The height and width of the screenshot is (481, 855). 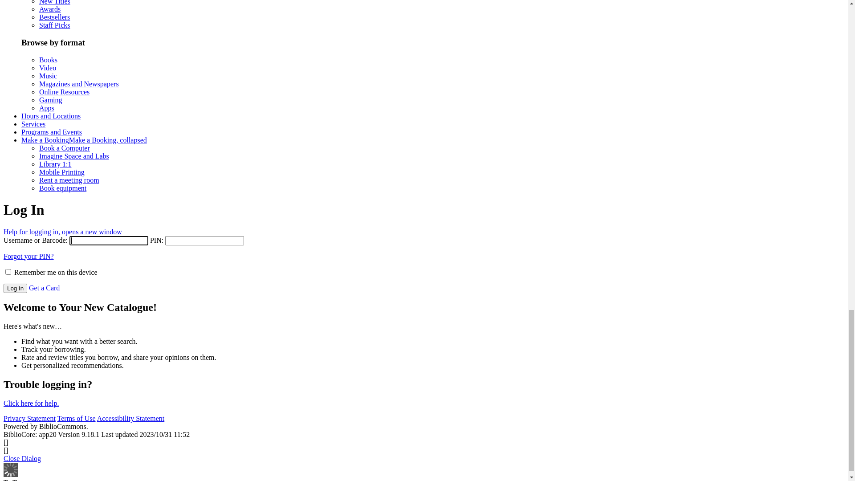 I want to click on My room and equipment bookings, so click(x=70, y=276).